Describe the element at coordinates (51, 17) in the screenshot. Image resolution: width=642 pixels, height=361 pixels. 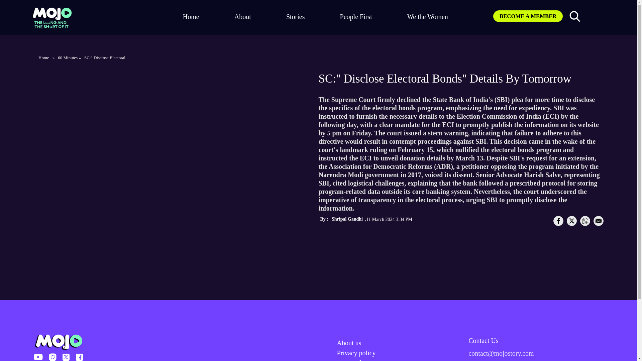
I see `mojo` at that location.